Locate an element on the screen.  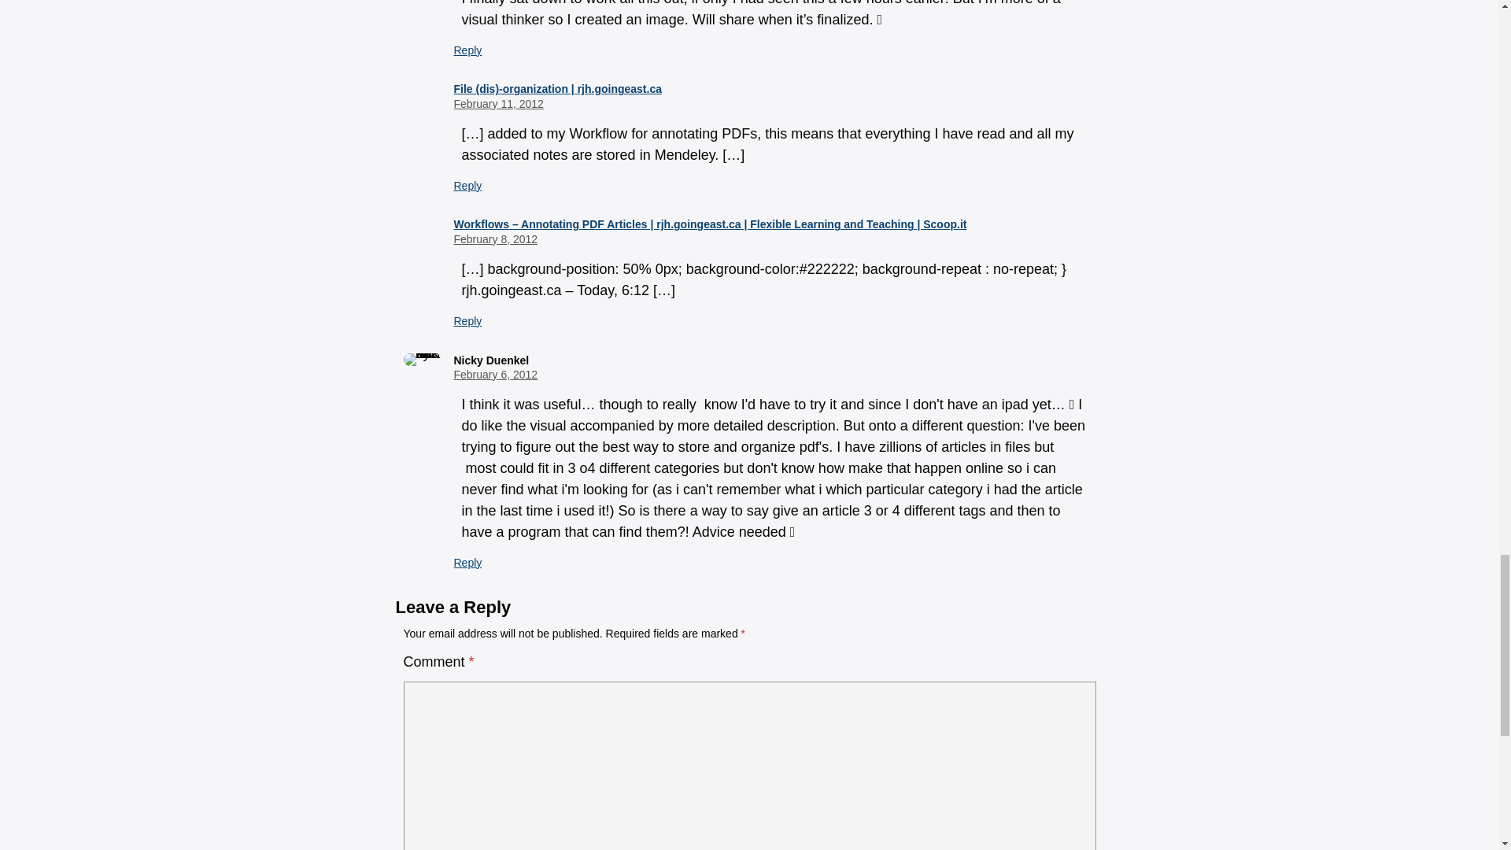
February 8, 2012 is located at coordinates (496, 239).